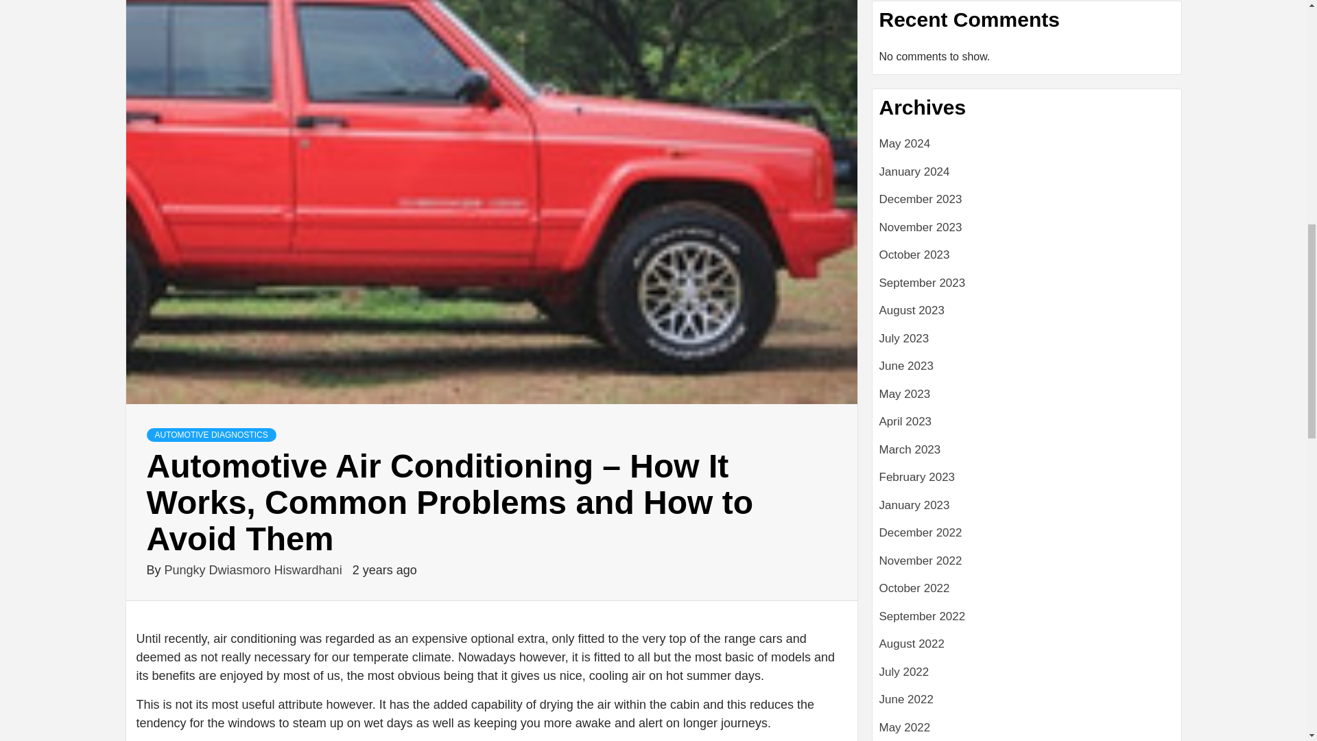  What do you see at coordinates (1027, 454) in the screenshot?
I see `March 2023` at bounding box center [1027, 454].